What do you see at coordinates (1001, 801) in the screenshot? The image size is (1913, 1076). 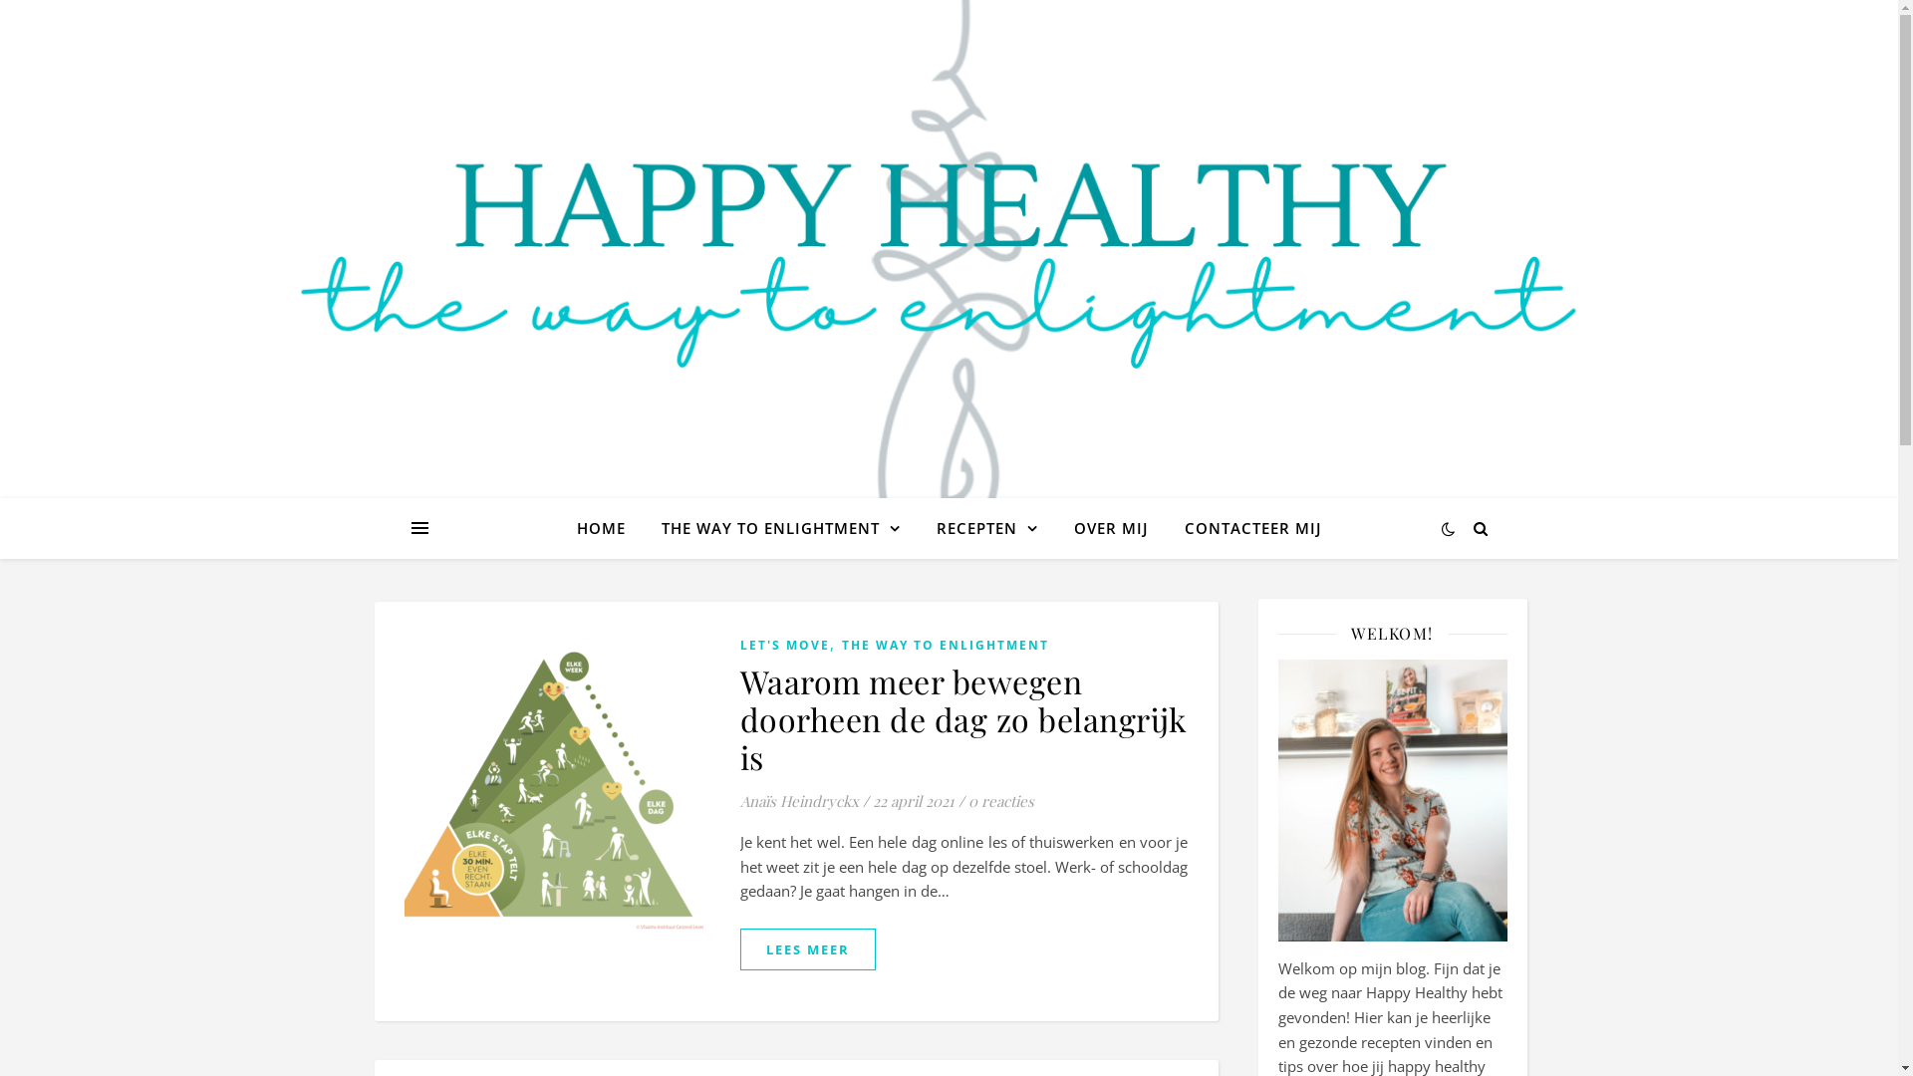 I see `0 reacties` at bounding box center [1001, 801].